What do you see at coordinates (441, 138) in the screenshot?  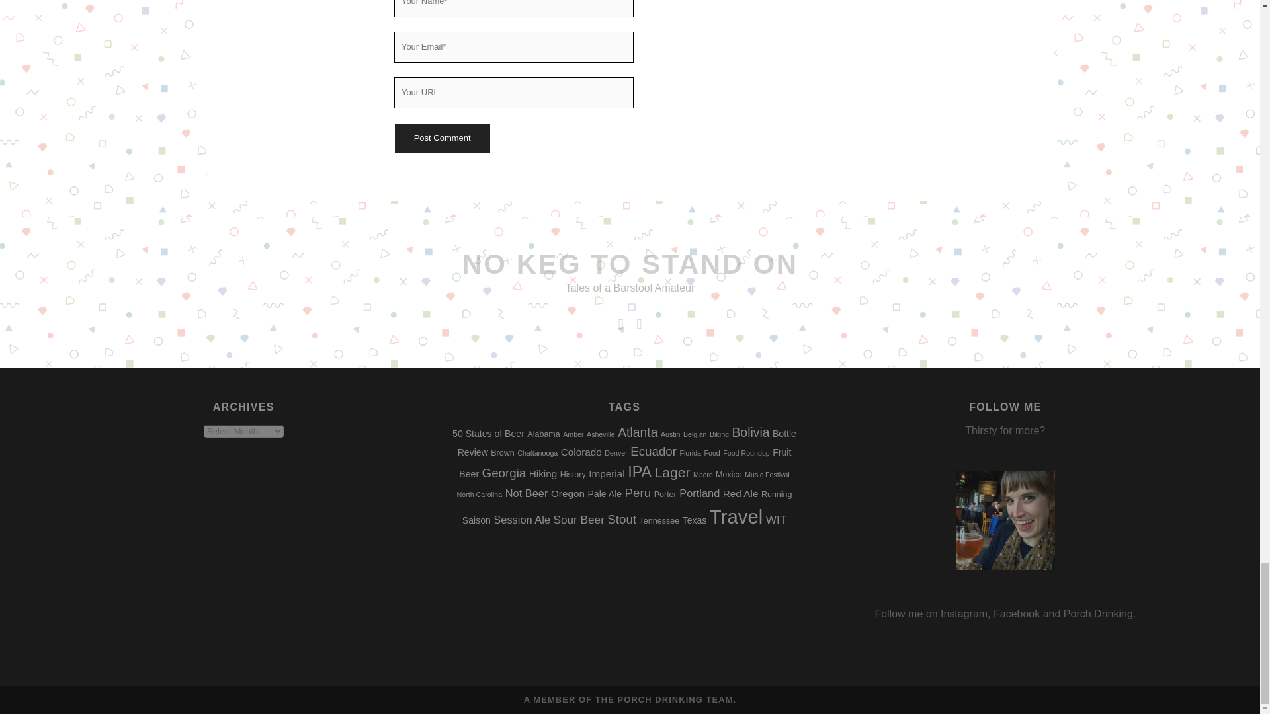 I see `Post Comment` at bounding box center [441, 138].